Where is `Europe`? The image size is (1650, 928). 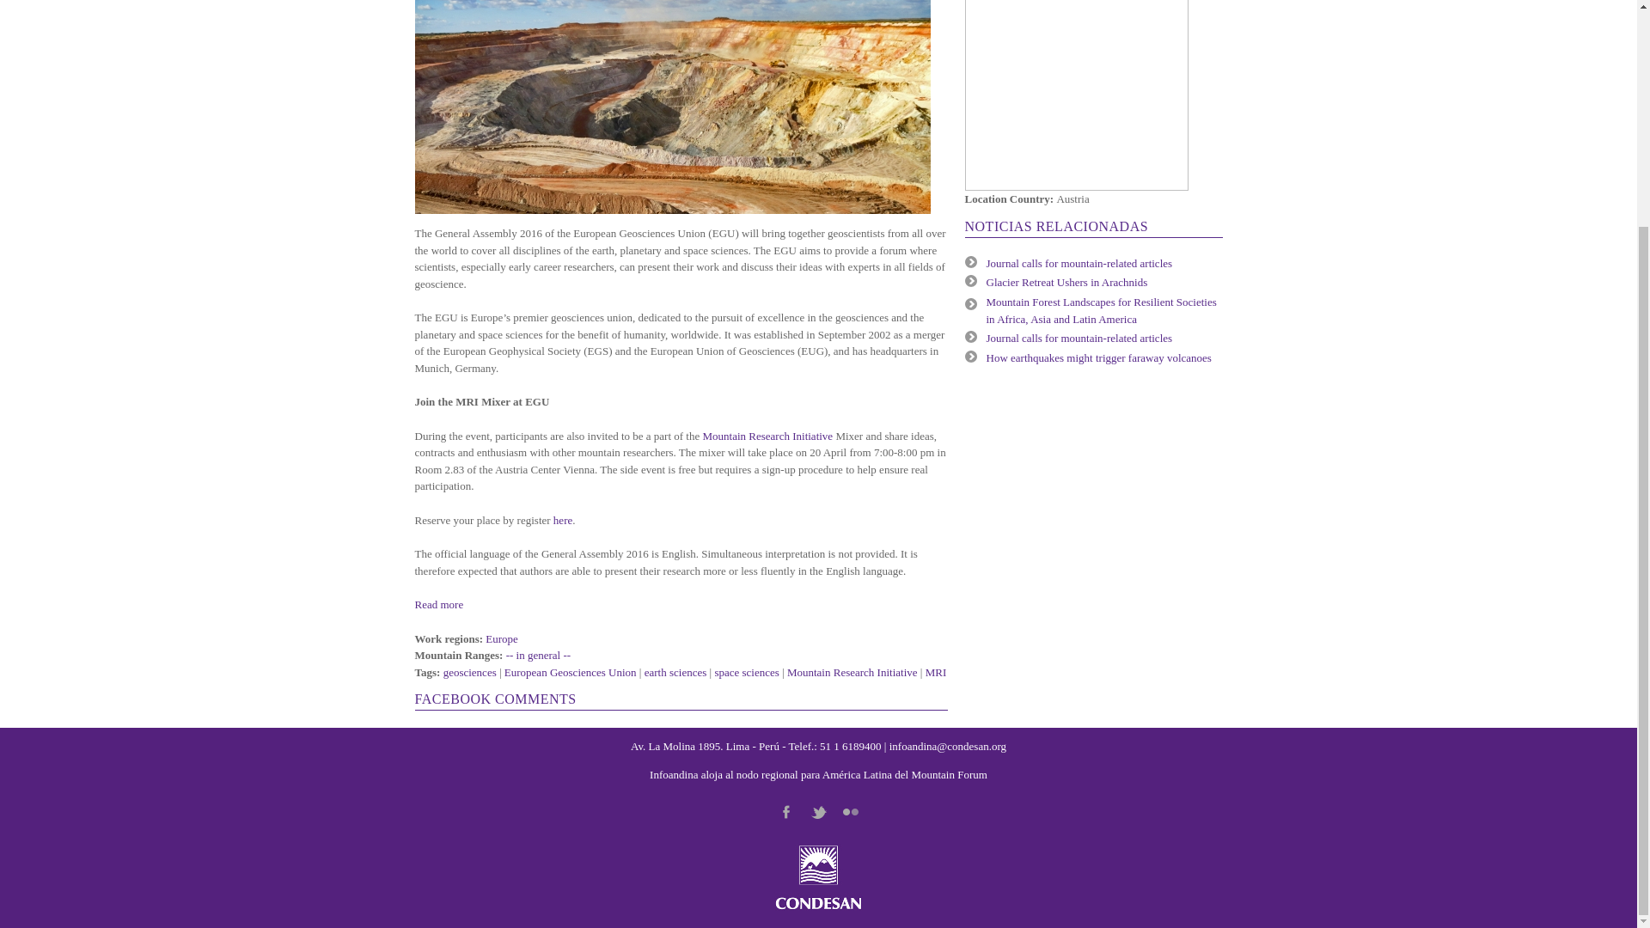 Europe is located at coordinates (501, 638).